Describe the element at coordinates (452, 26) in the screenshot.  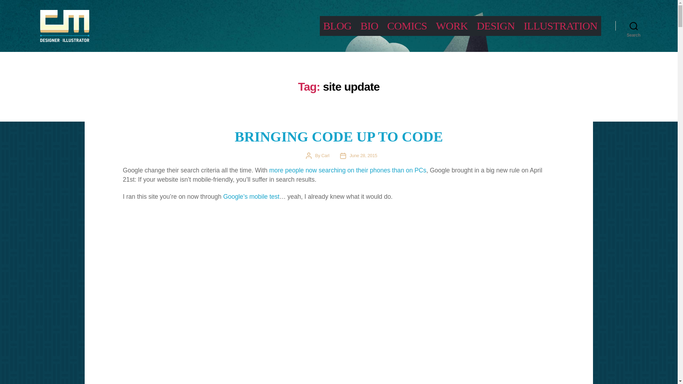
I see `WORK` at that location.